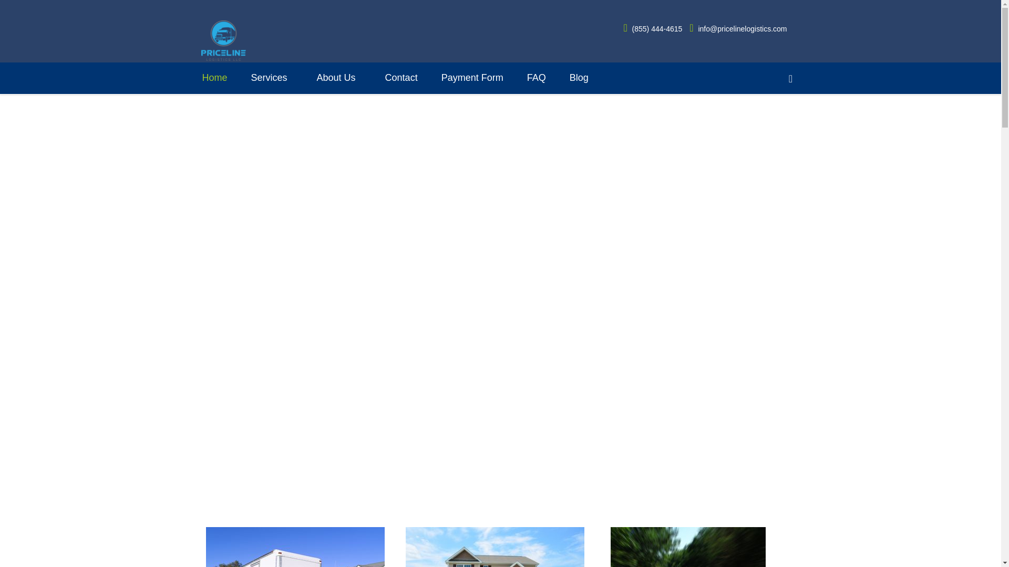  What do you see at coordinates (401, 81) in the screenshot?
I see `Contact` at bounding box center [401, 81].